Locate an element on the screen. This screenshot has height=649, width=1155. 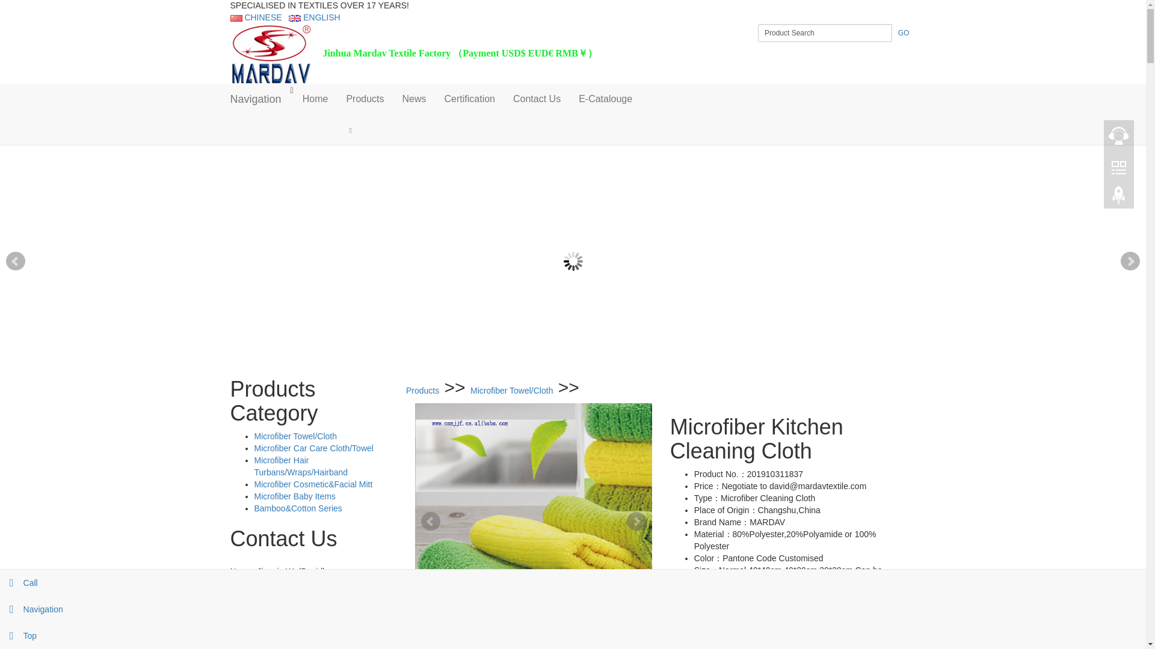
Prev is located at coordinates (16, 261).